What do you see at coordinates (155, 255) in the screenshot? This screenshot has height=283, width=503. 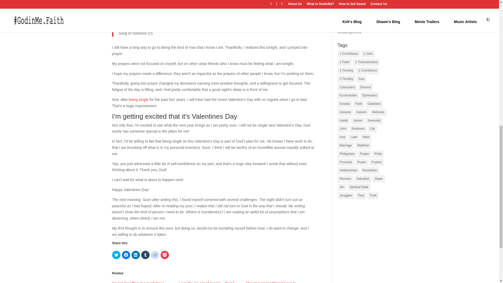 I see `Click to share on Reddit` at bounding box center [155, 255].